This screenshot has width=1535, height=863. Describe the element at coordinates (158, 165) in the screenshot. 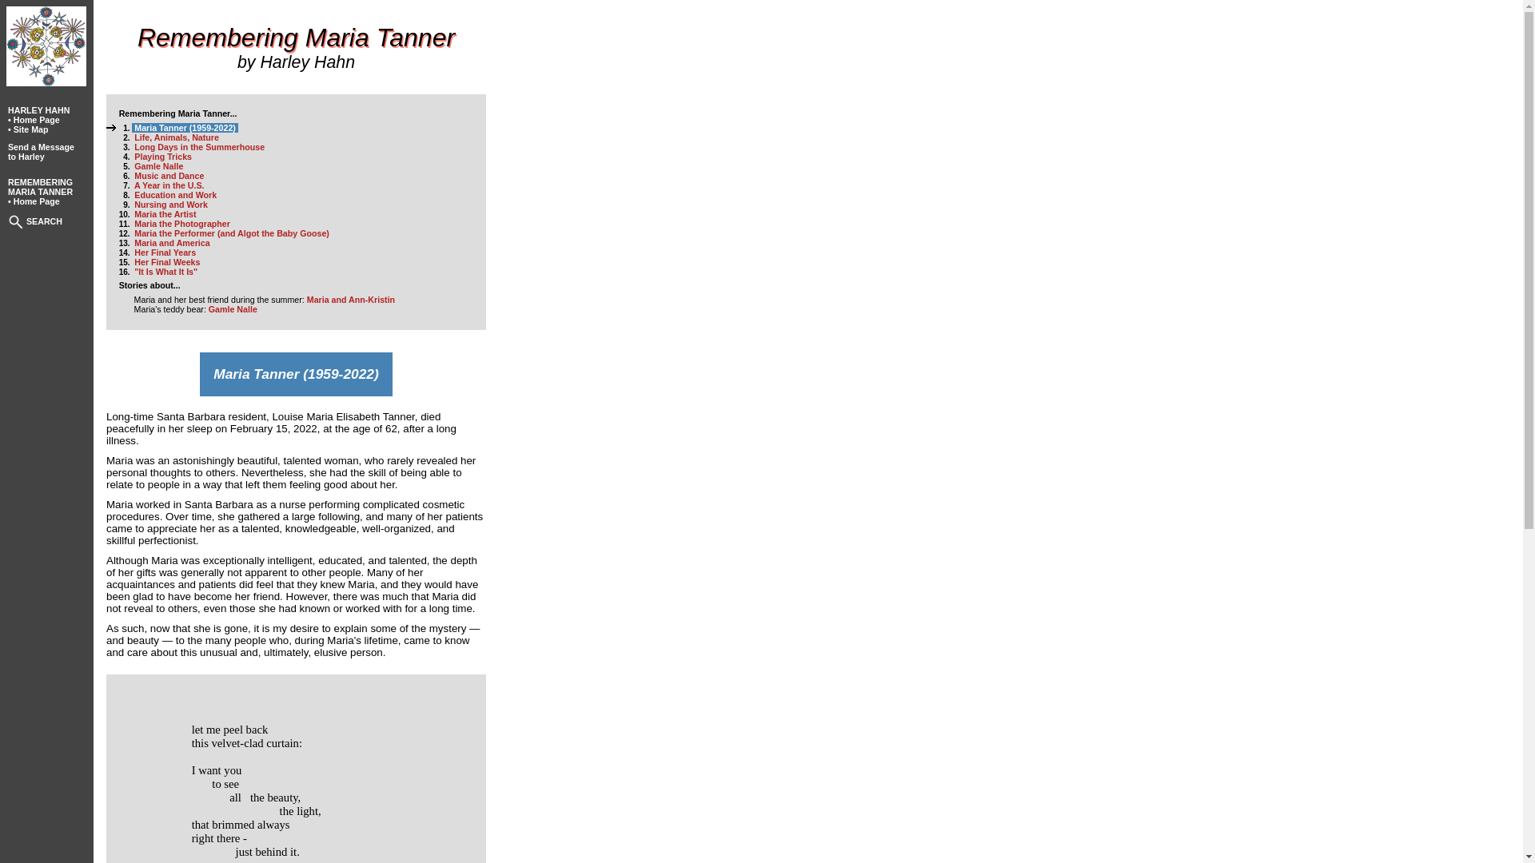

I see ` Gamle Nalle ` at that location.